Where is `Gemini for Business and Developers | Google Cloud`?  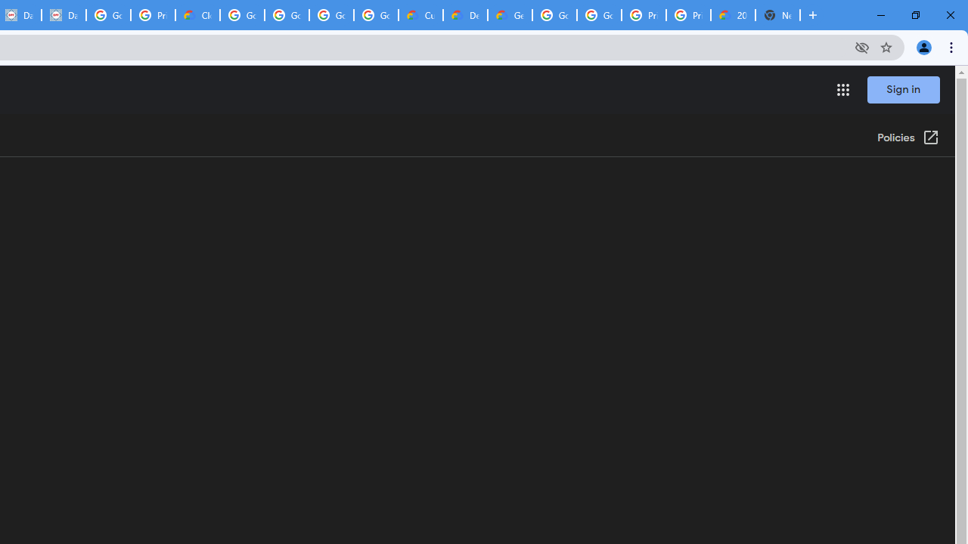
Gemini for Business and Developers | Google Cloud is located at coordinates (510, 15).